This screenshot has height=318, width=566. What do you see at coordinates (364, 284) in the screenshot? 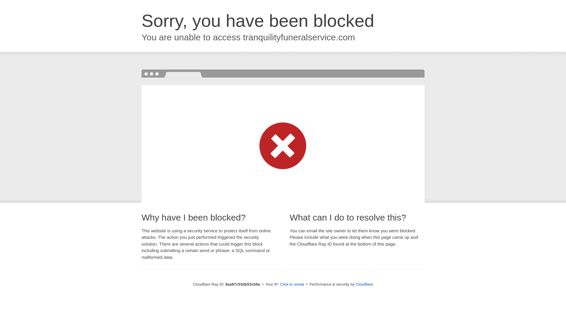
I see `Cloudflare` at bounding box center [364, 284].